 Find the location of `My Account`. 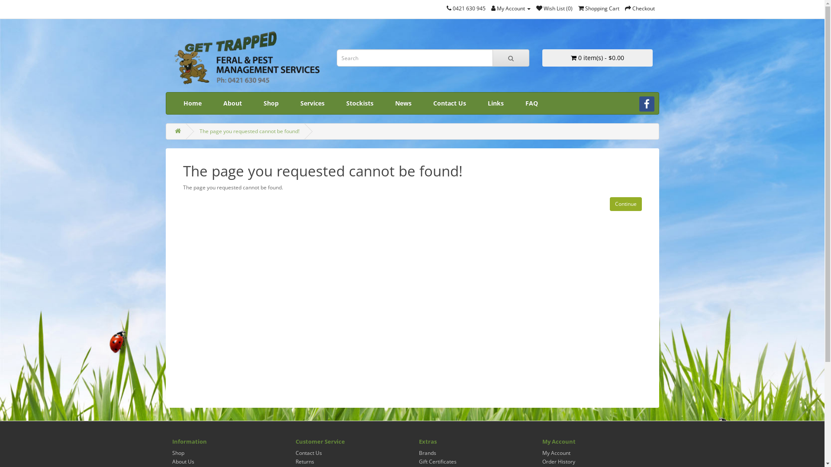

My Account is located at coordinates (511, 9).